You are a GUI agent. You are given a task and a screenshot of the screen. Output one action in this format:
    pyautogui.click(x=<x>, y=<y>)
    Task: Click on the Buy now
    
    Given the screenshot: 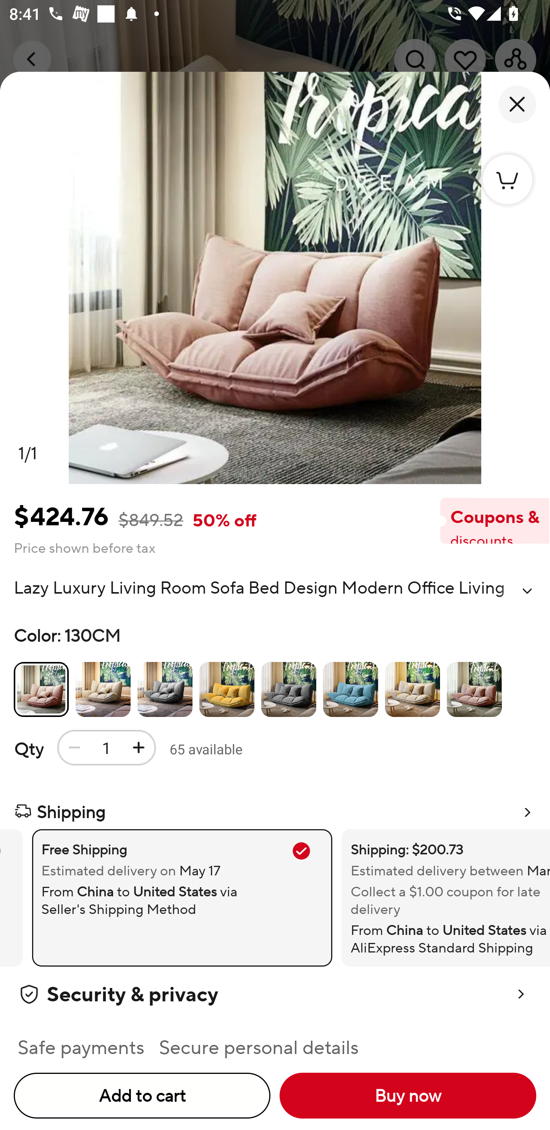 What is the action you would take?
    pyautogui.click(x=408, y=1096)
    